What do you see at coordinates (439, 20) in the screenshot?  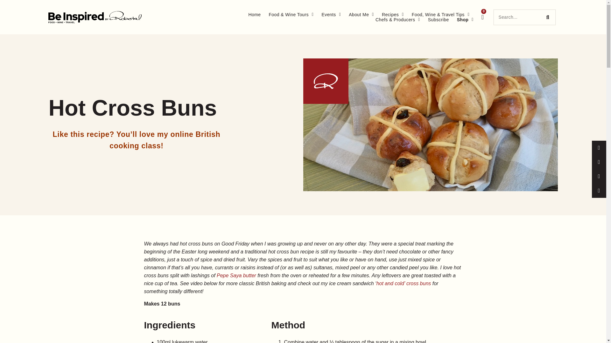 I see `Subscribe` at bounding box center [439, 20].